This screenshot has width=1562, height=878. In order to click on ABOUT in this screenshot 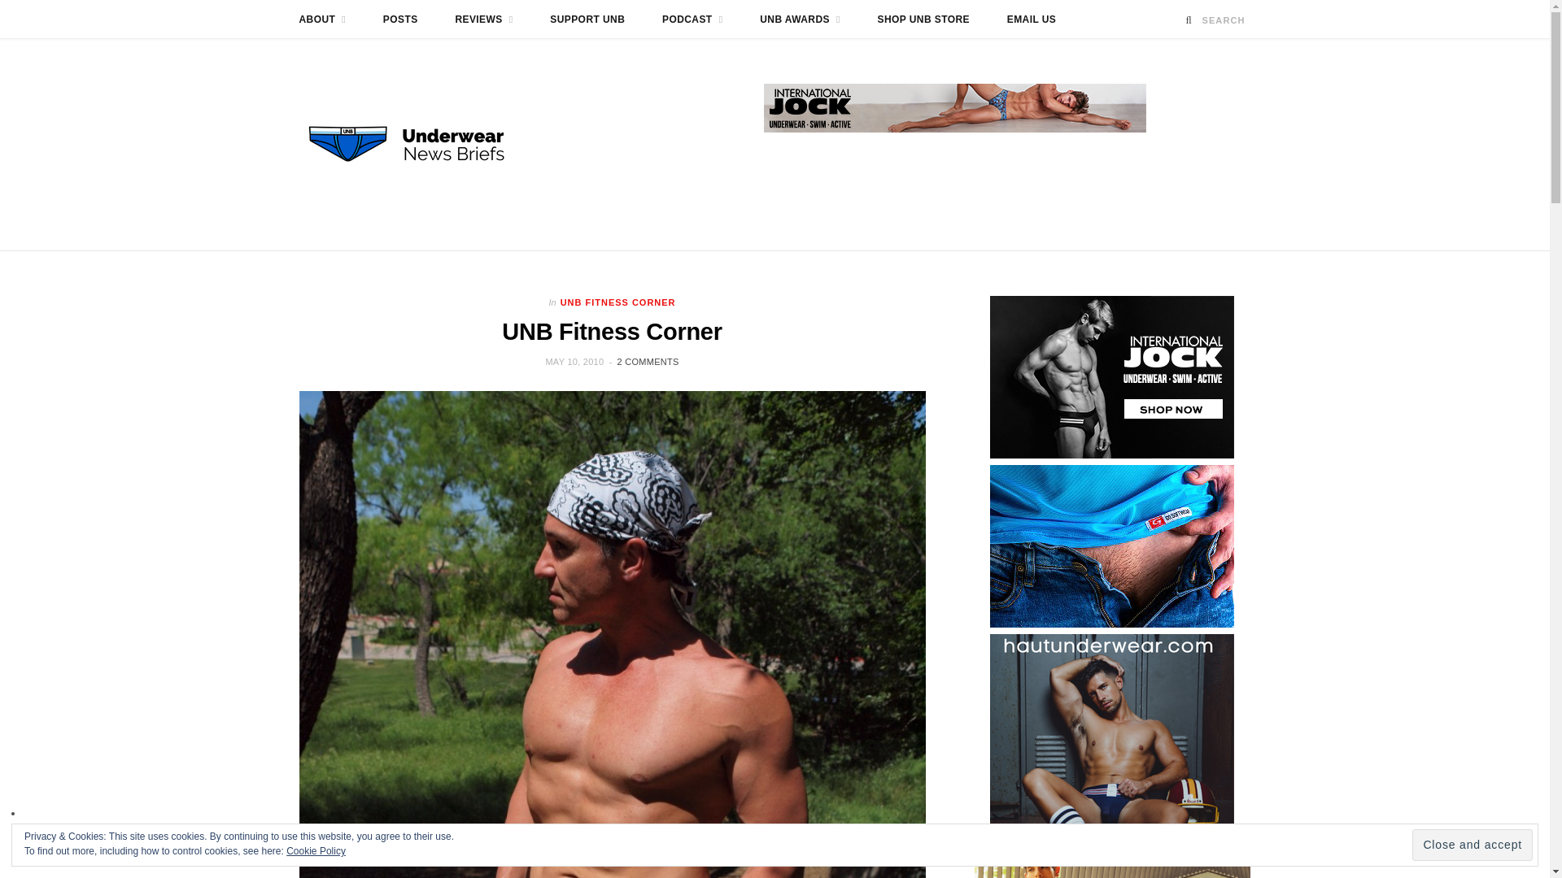, I will do `click(321, 20)`.